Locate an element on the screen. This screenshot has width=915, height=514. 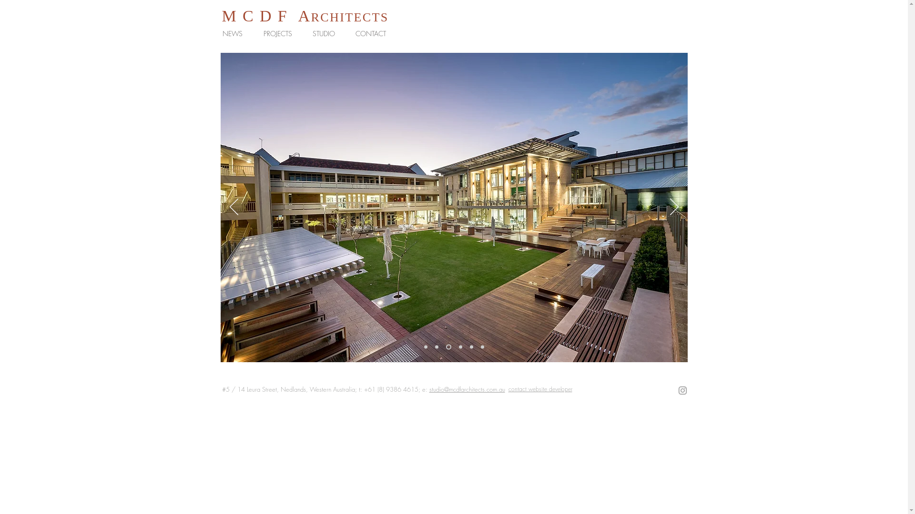
contact website developer is located at coordinates (540, 389).